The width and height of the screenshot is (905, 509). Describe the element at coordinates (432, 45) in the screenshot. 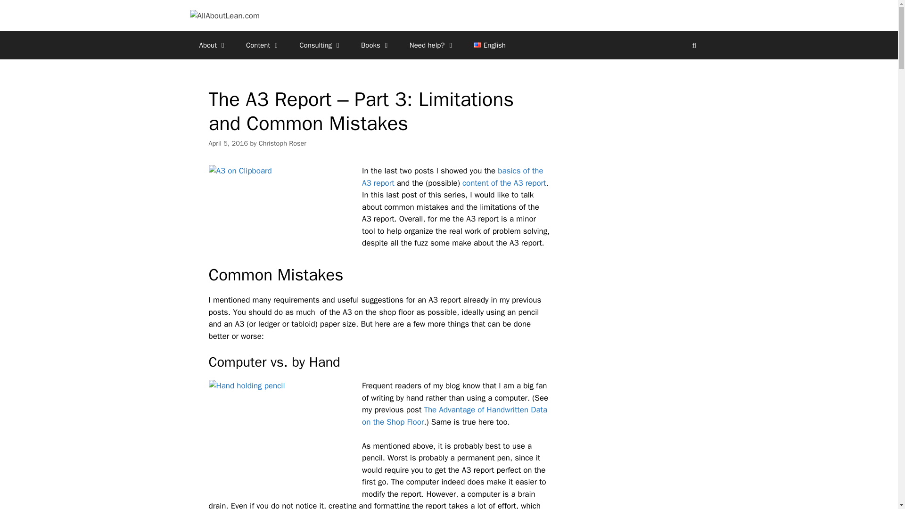

I see `Need help?` at that location.